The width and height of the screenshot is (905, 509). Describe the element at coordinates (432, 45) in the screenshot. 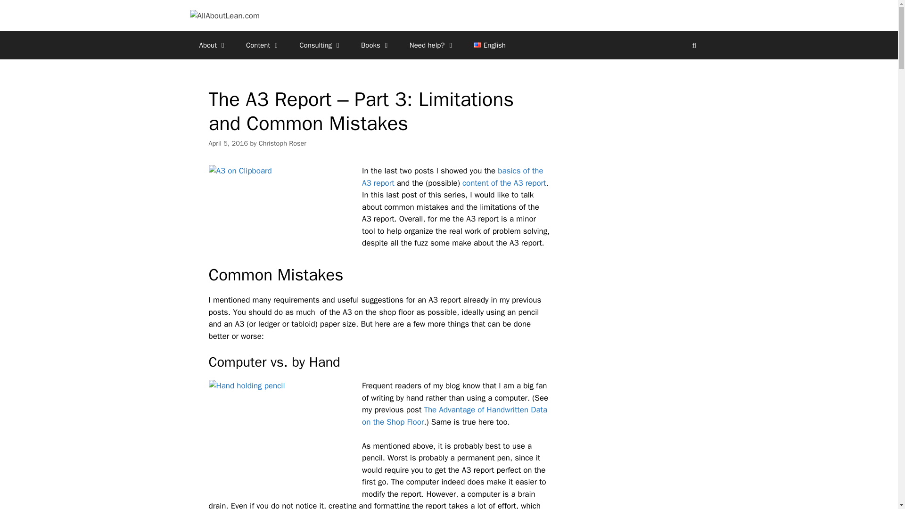

I see `Need help?` at that location.